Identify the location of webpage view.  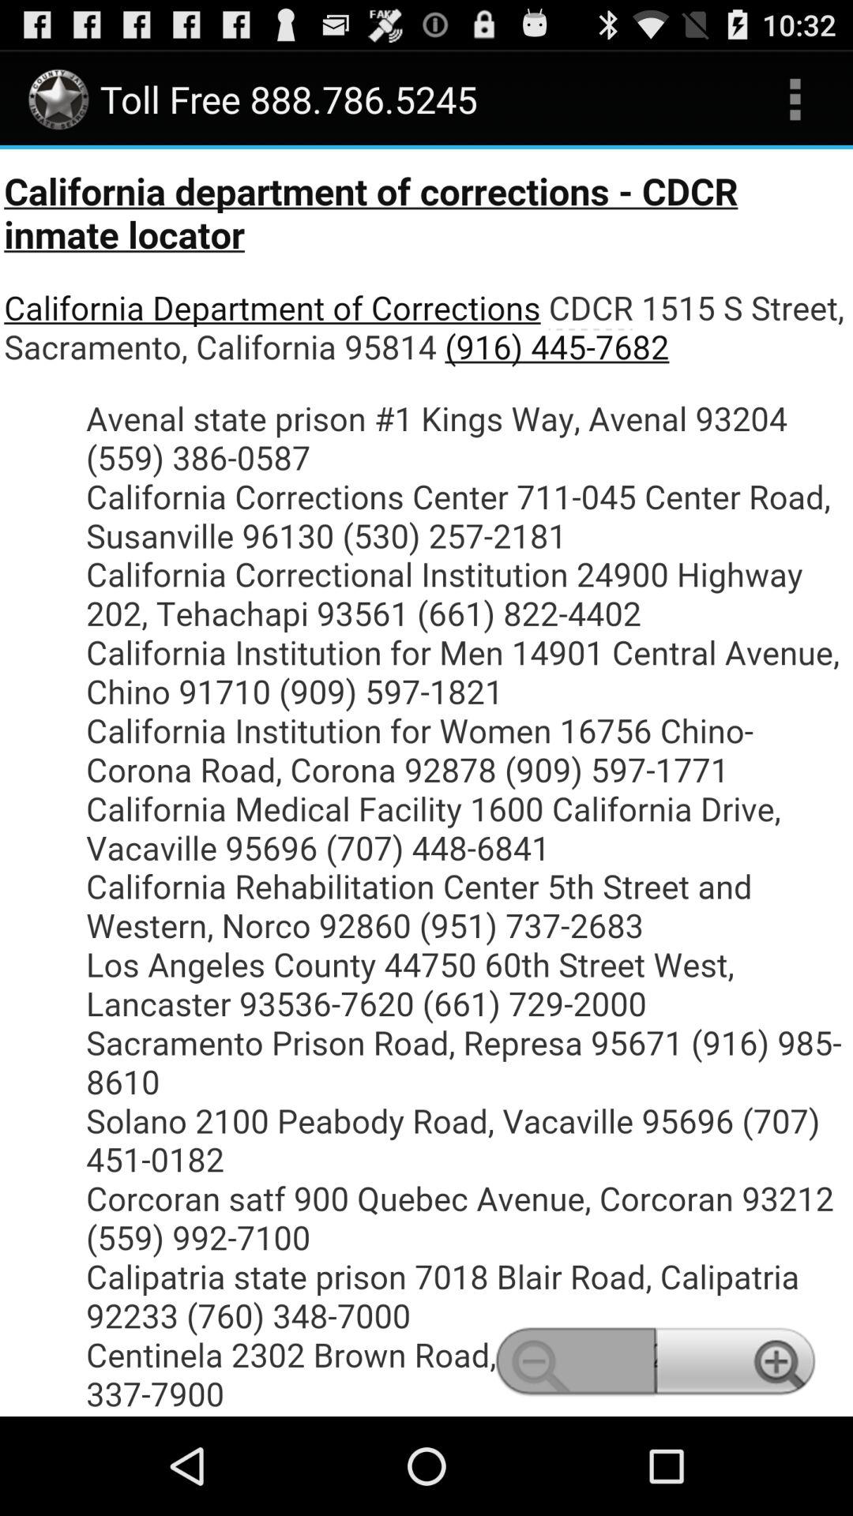
(426, 783).